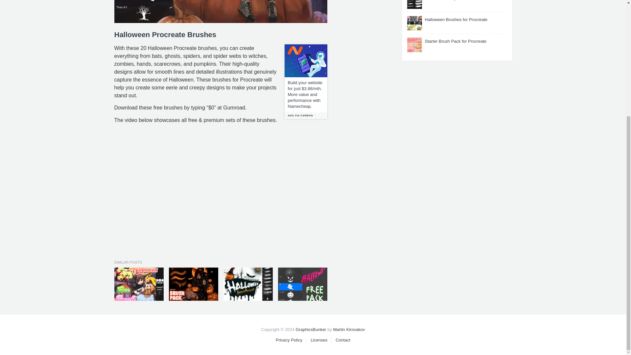 The image size is (631, 355). What do you see at coordinates (306, 116) in the screenshot?
I see `ADS VIA CARBON` at bounding box center [306, 116].